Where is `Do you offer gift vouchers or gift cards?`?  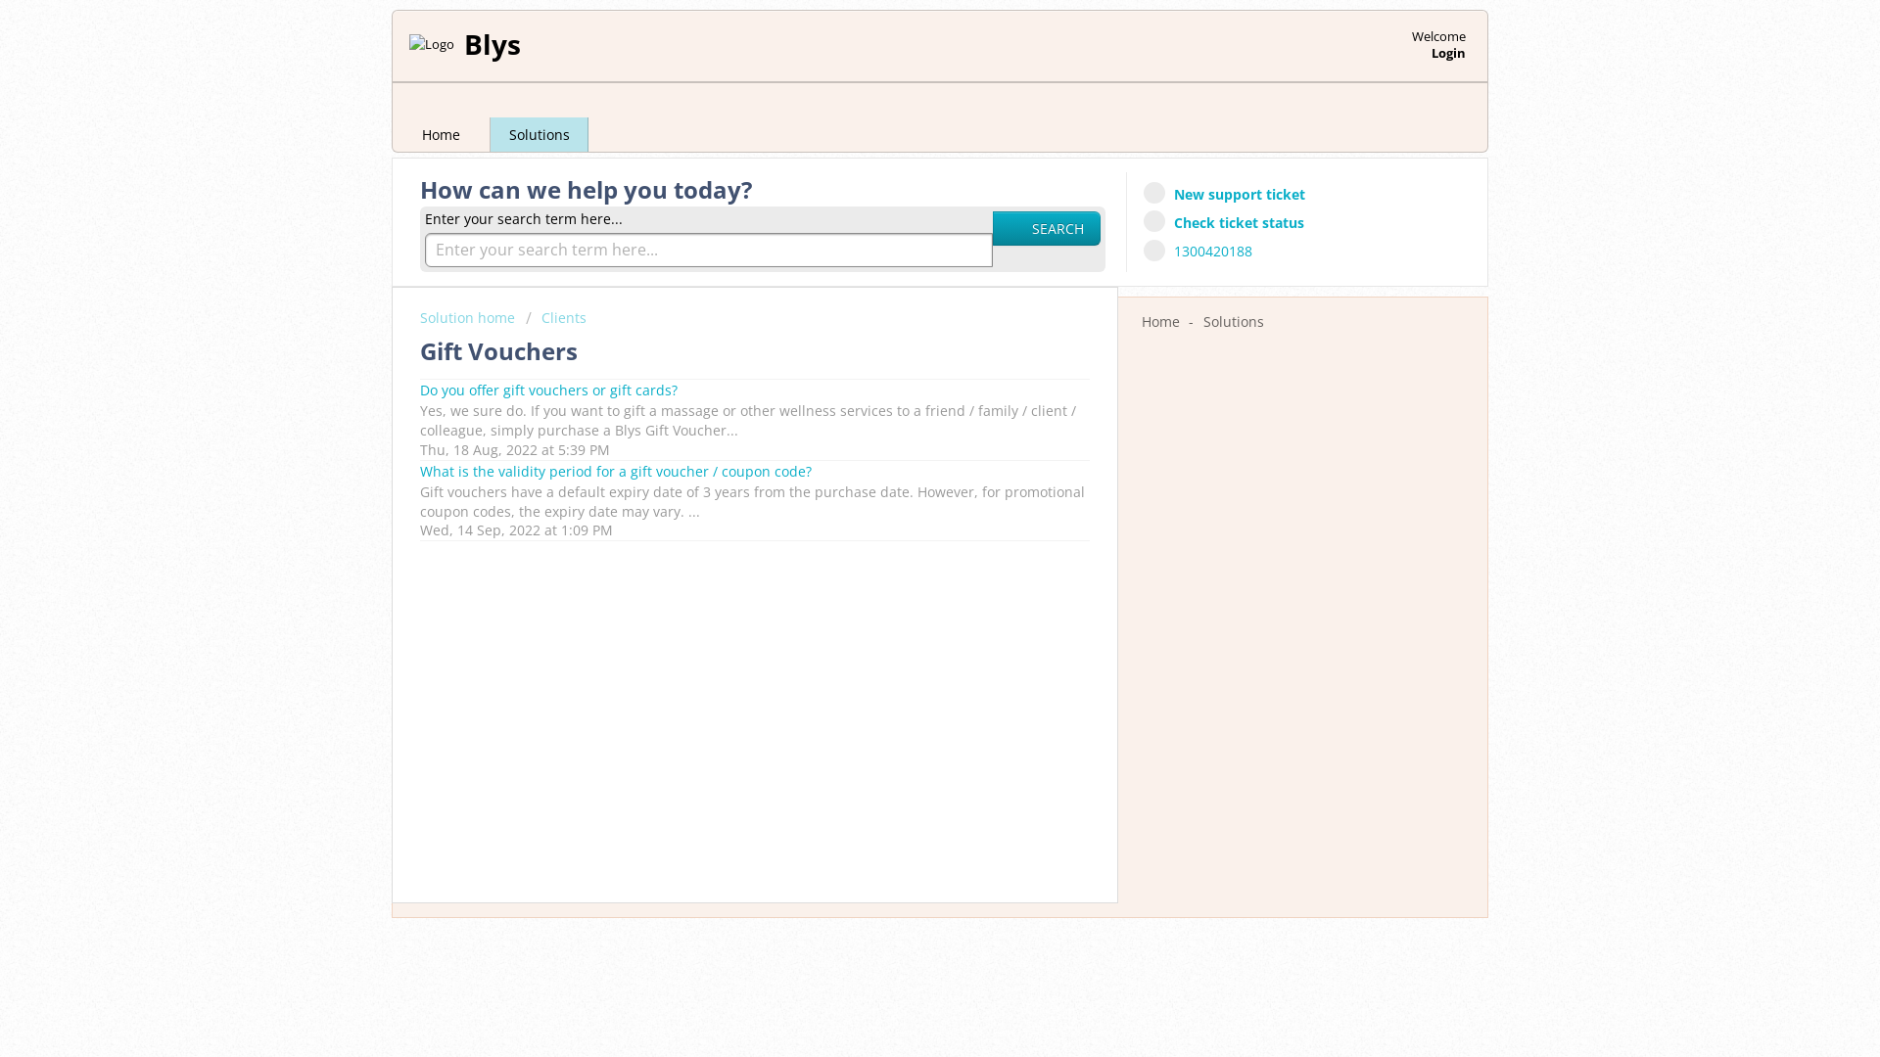
Do you offer gift vouchers or gift cards? is located at coordinates (548, 390).